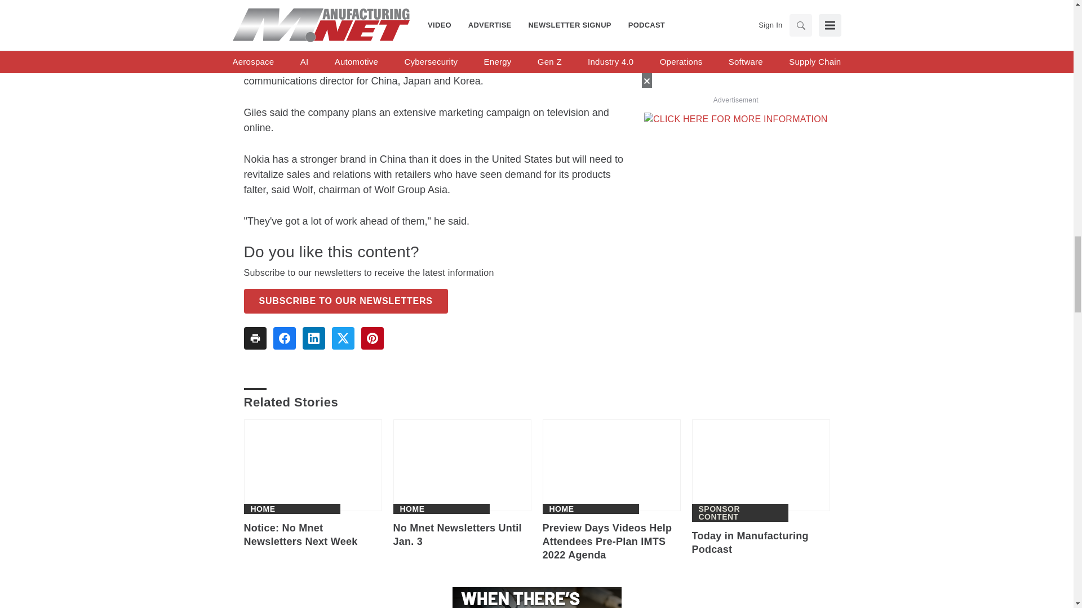 Image resolution: width=1082 pixels, height=608 pixels. I want to click on Share To pinterest, so click(371, 338).